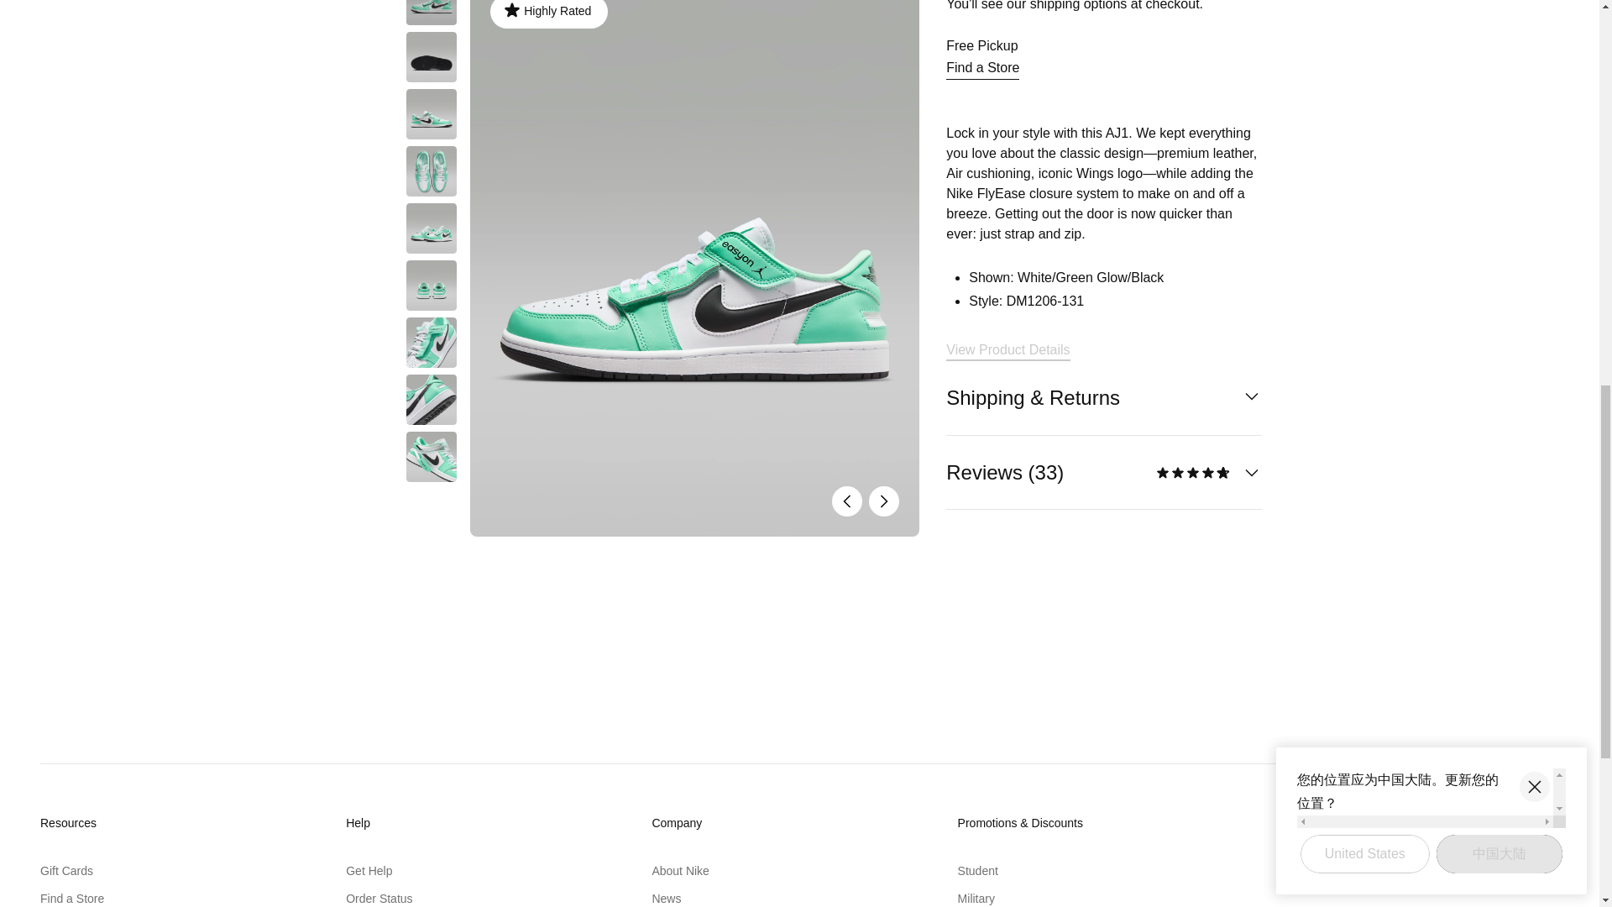 The width and height of the screenshot is (1612, 907). What do you see at coordinates (1515, 823) in the screenshot?
I see `Selected Location: United States` at bounding box center [1515, 823].